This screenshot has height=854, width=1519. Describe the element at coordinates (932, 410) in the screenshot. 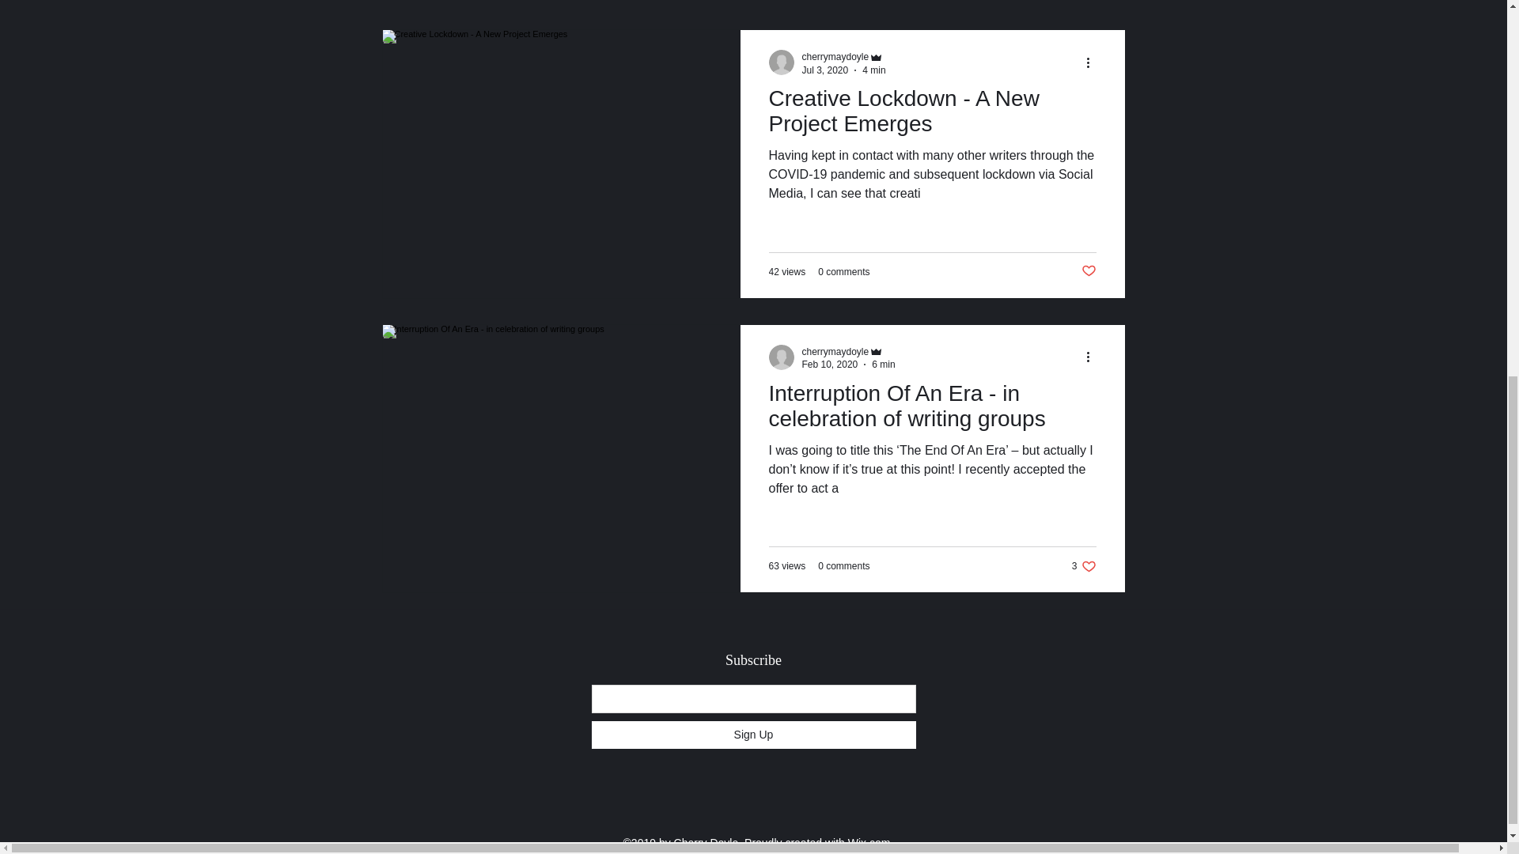

I see `Interruption Of An Era - in celebration of writing groups` at that location.